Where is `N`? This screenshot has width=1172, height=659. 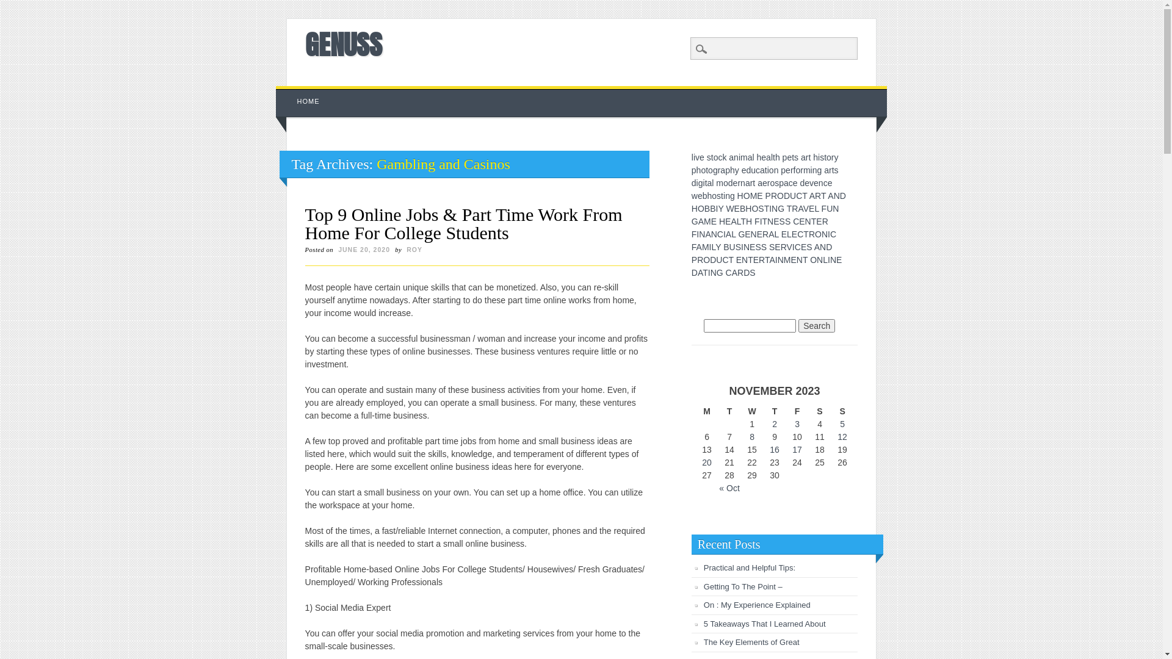
N is located at coordinates (820, 260).